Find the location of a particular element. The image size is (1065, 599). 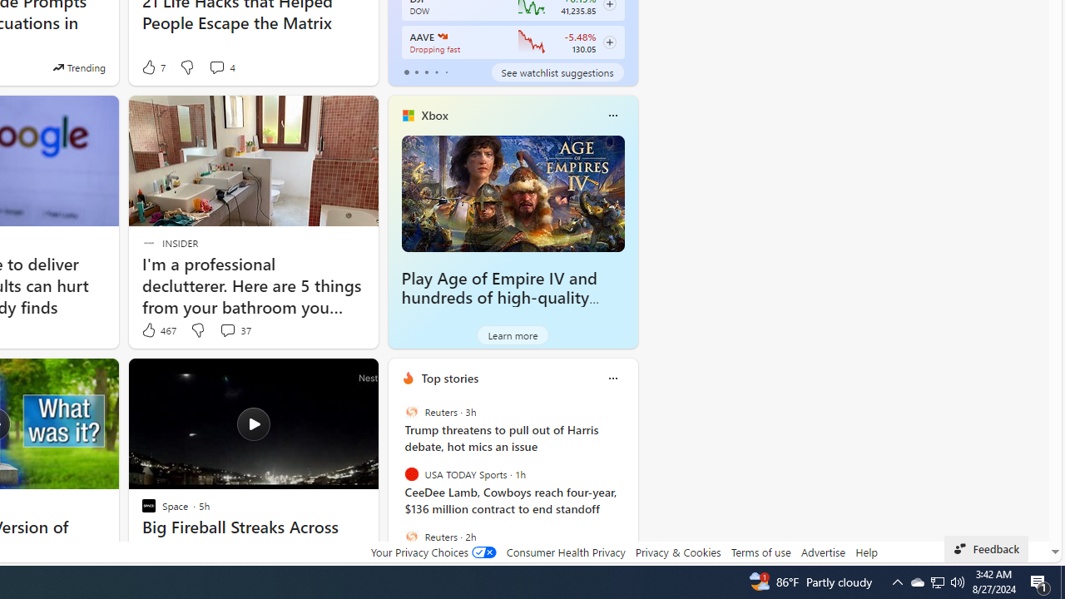

This story is trending is located at coordinates (79, 67).